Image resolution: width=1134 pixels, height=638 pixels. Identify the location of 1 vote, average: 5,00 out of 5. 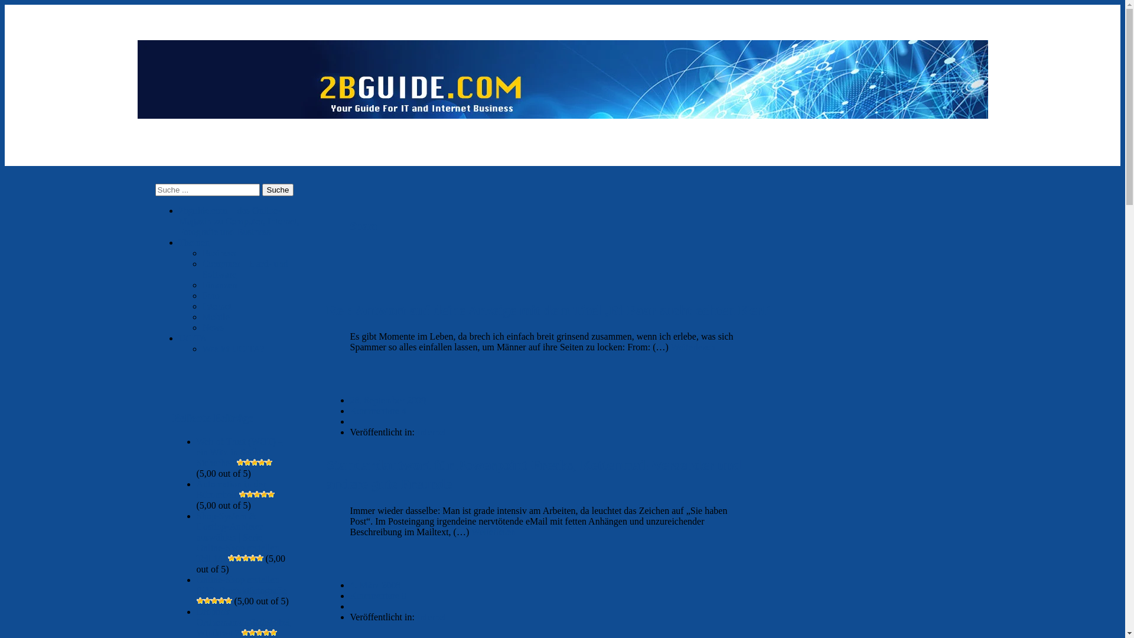
(207, 601).